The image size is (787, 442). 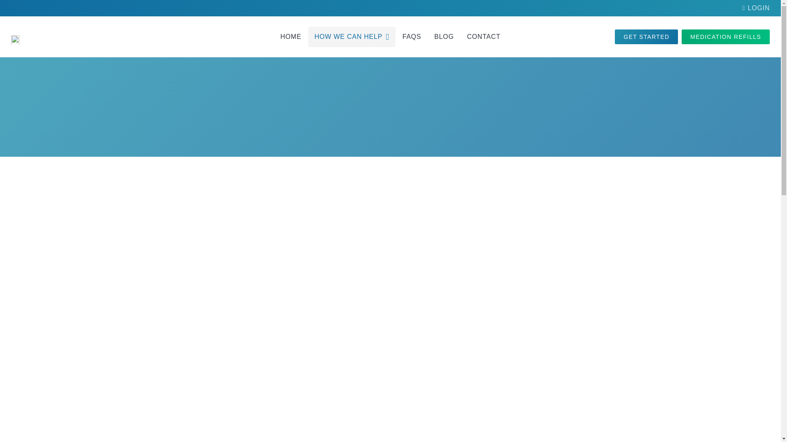 What do you see at coordinates (756, 8) in the screenshot?
I see `LOGIN` at bounding box center [756, 8].